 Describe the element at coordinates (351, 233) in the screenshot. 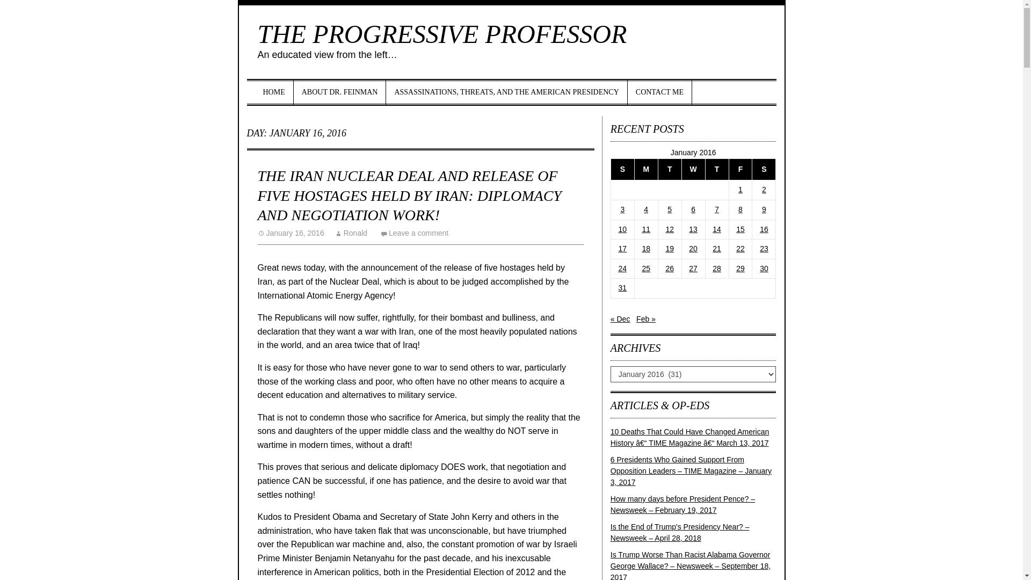

I see `View all posts by Ronald` at that location.